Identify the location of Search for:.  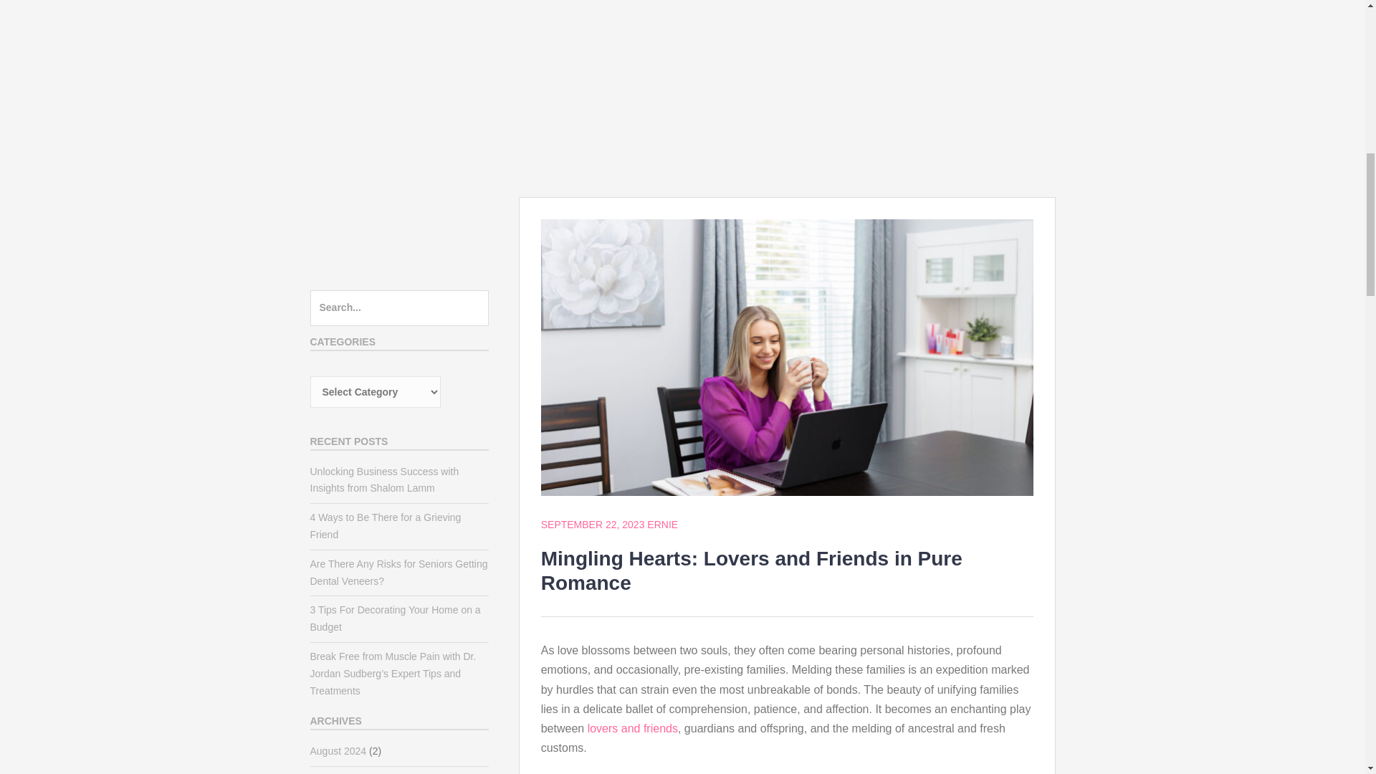
(398, 308).